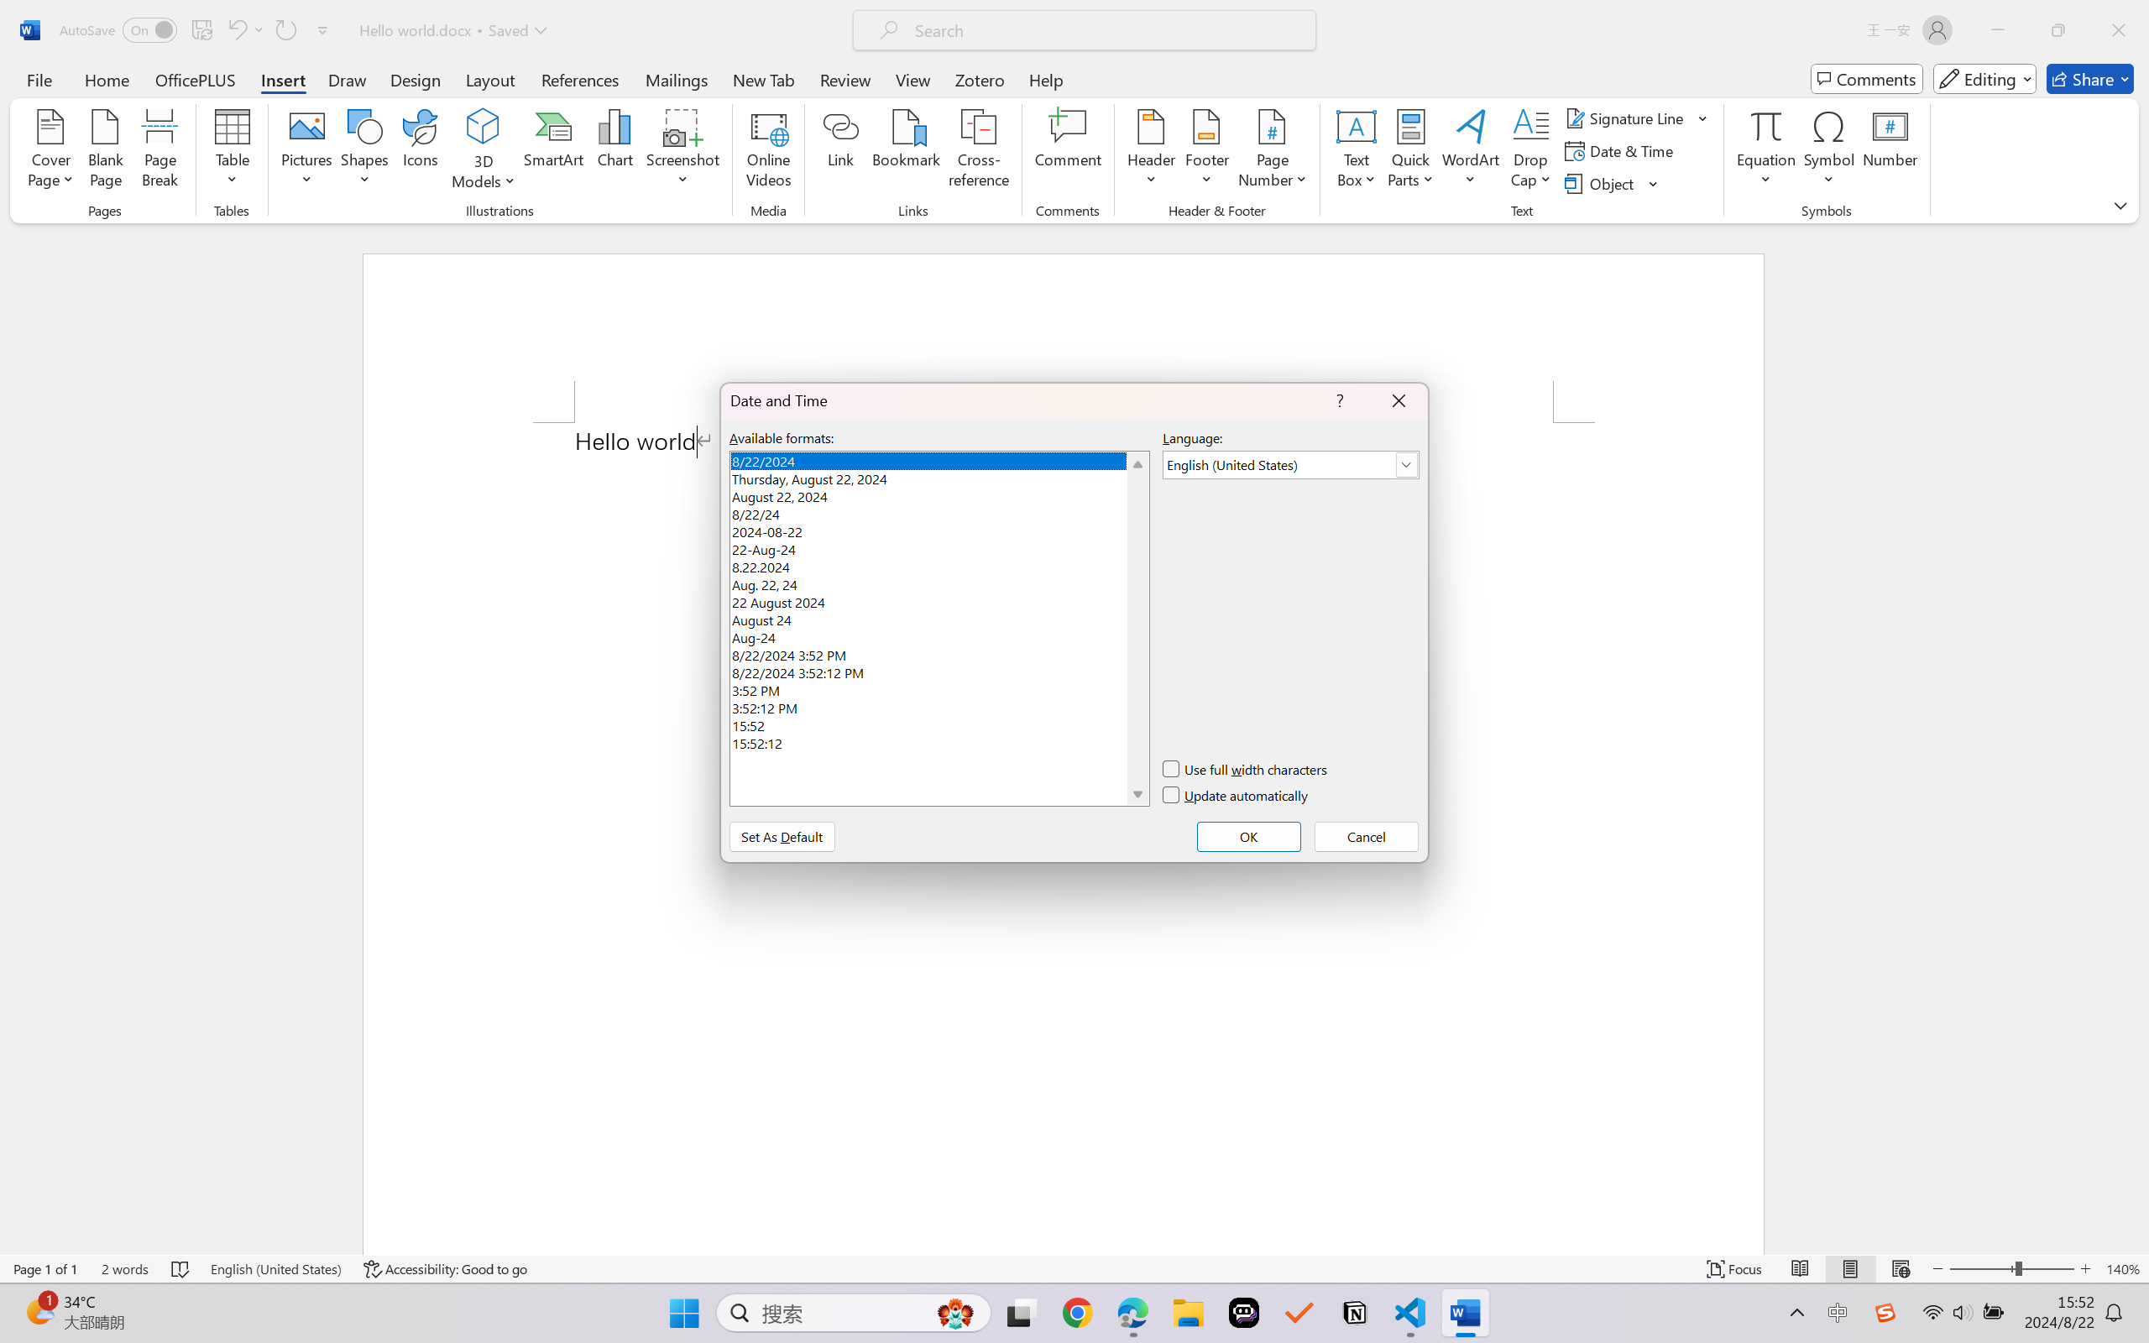 Image resolution: width=2149 pixels, height=1343 pixels. Describe the element at coordinates (285, 30) in the screenshot. I see `Can't Repeat` at that location.